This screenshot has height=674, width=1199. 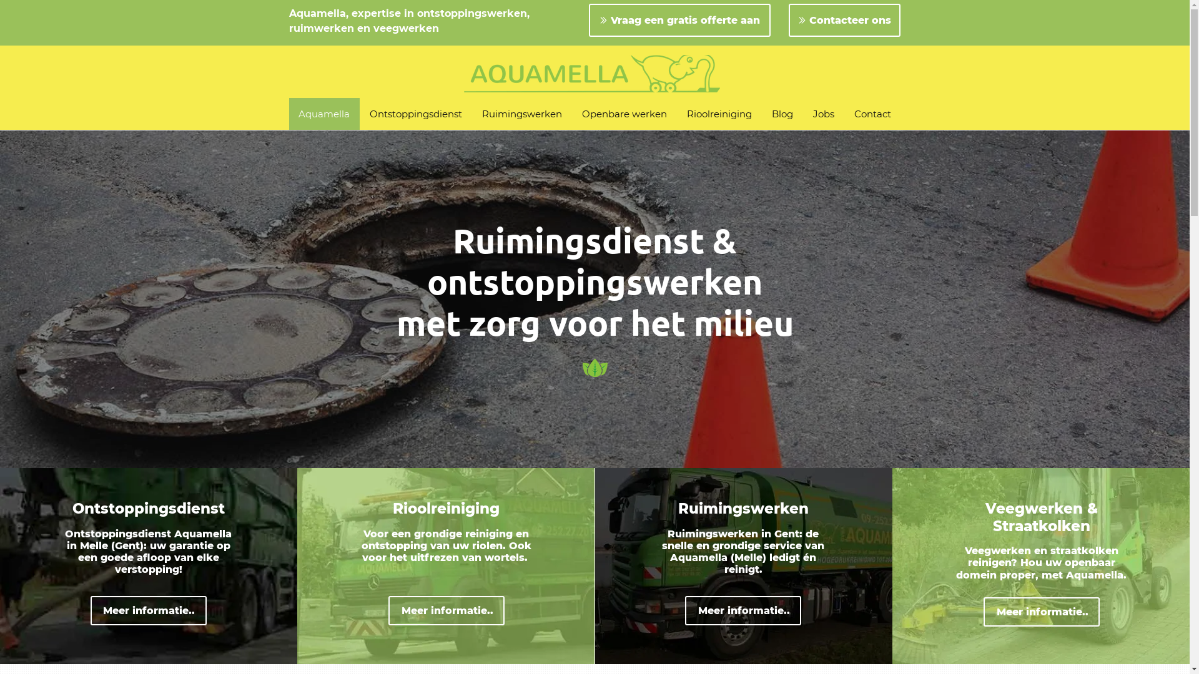 I want to click on Ruimingswerken, so click(x=522, y=114).